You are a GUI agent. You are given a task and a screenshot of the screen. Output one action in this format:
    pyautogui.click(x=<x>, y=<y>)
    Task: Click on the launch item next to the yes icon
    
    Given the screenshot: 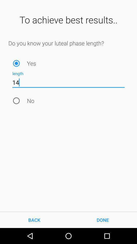 What is the action you would take?
    pyautogui.click(x=16, y=63)
    